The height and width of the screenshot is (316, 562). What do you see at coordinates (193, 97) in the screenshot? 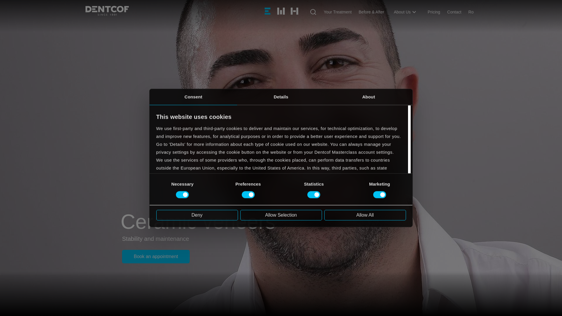
I see `Consent` at bounding box center [193, 97].